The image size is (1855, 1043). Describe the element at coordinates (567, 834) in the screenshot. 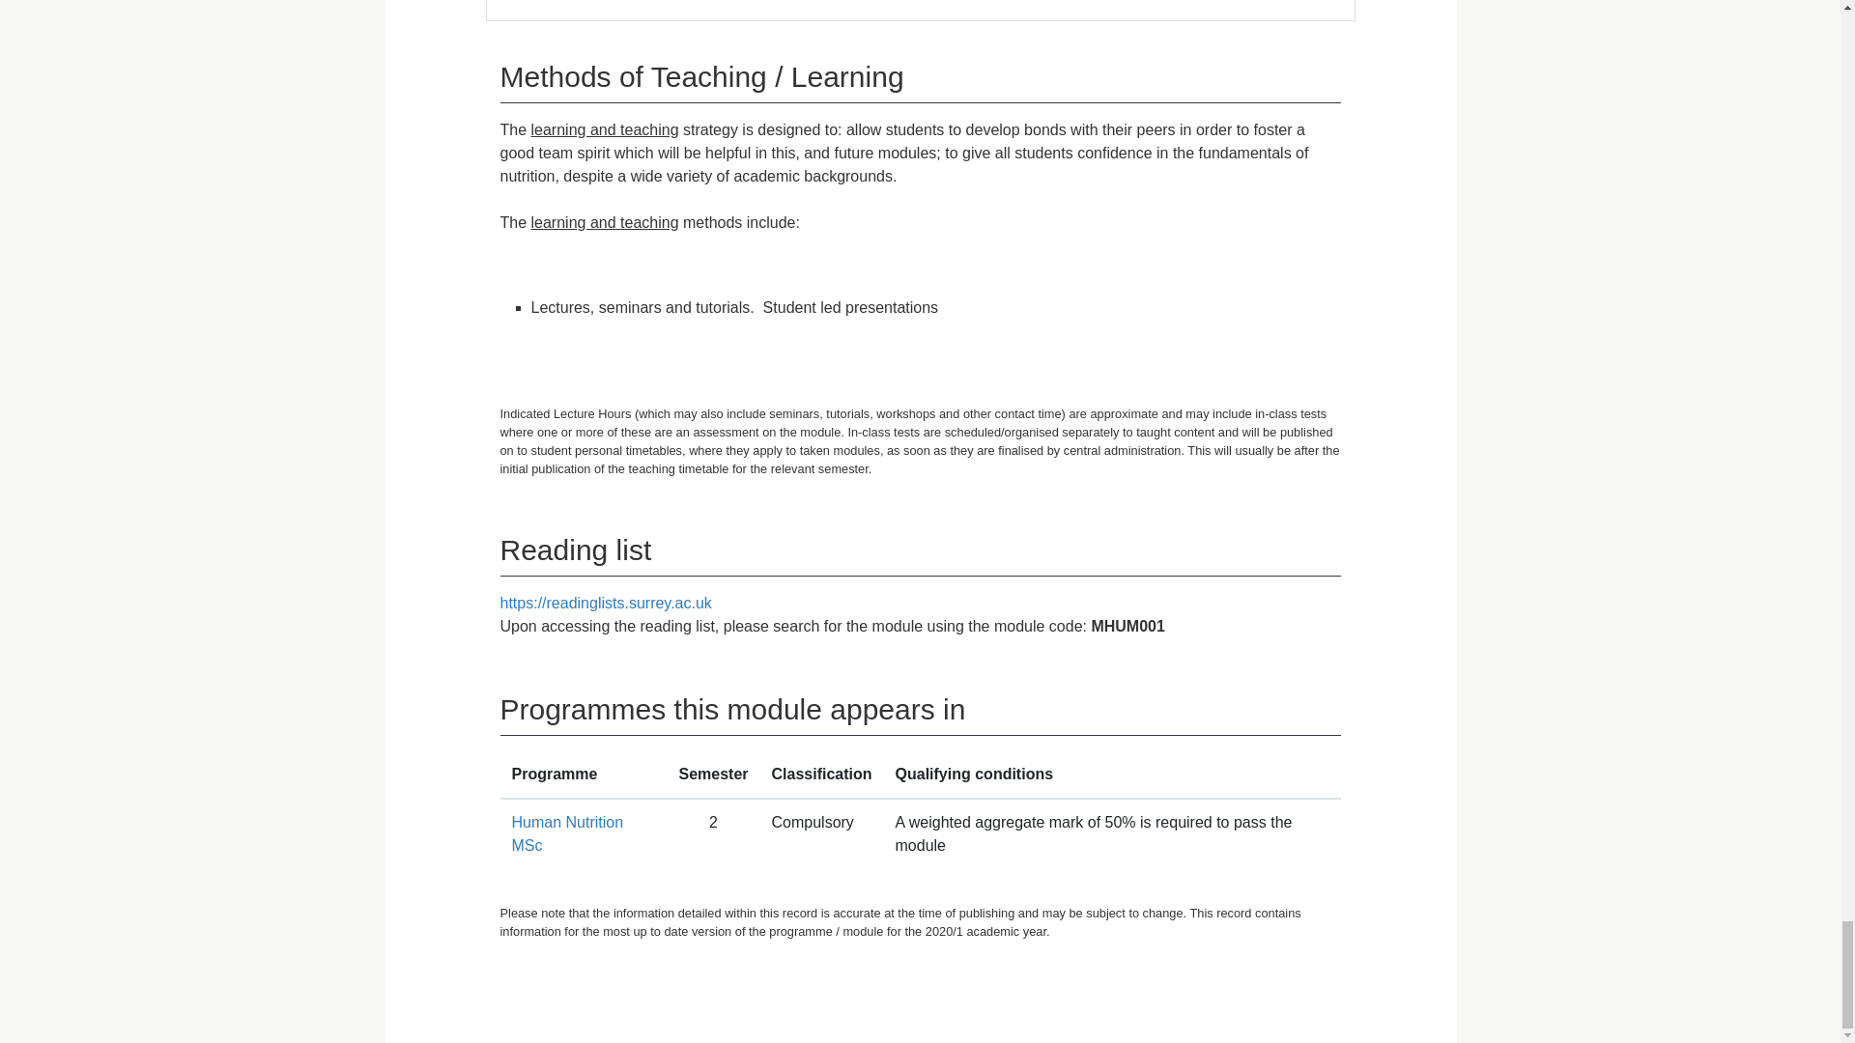

I see `Human Nutrition MSc` at that location.